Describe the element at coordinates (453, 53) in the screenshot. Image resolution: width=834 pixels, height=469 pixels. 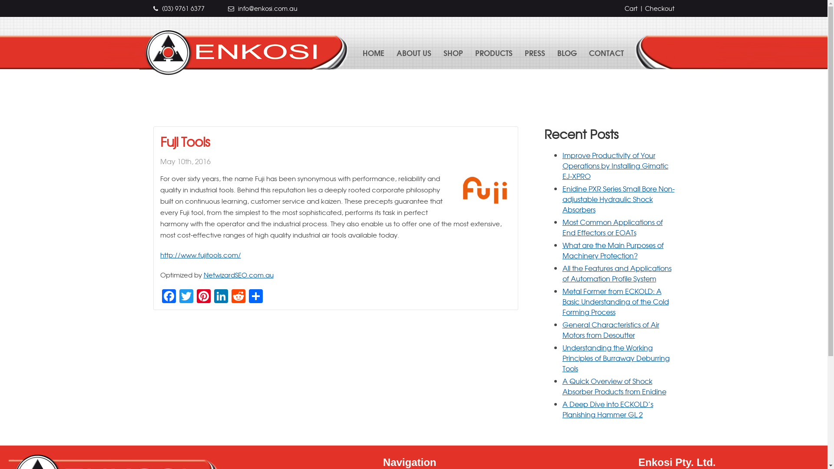
I see `SHOP` at that location.